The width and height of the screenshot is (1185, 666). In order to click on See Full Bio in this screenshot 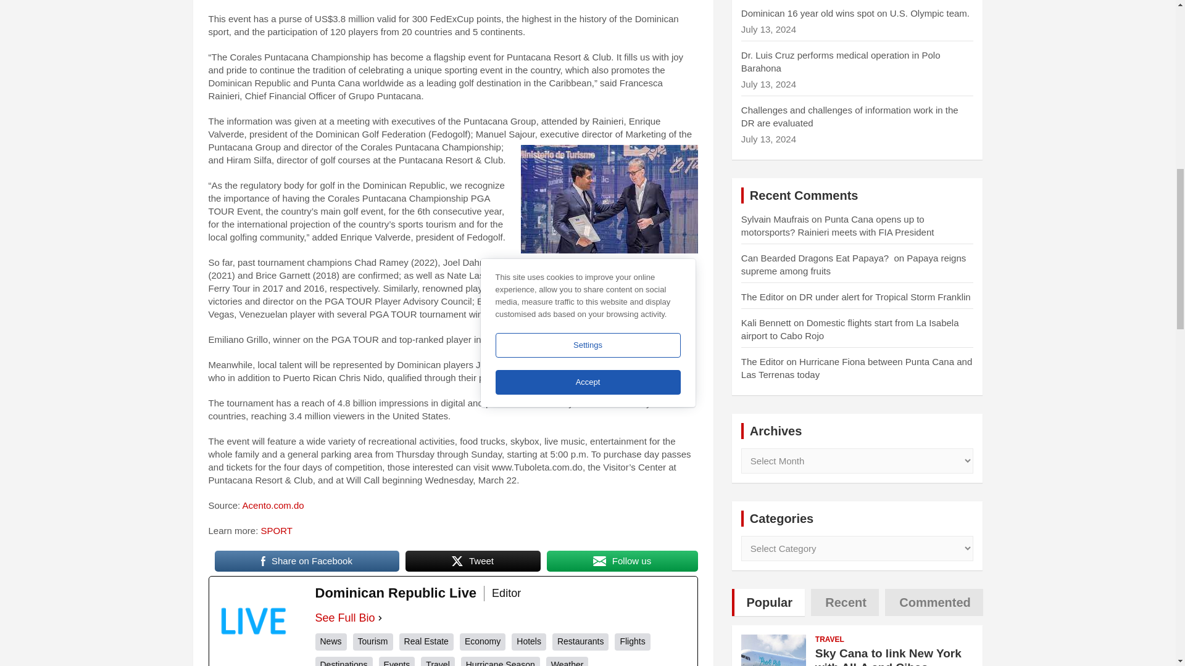, I will do `click(344, 618)`.